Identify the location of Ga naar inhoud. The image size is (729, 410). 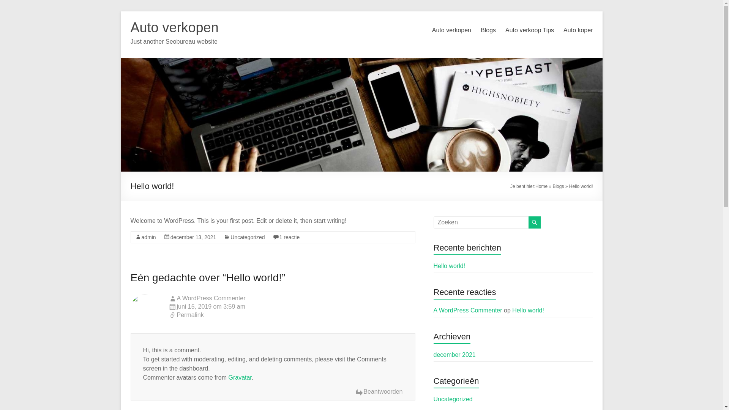
(121, 11).